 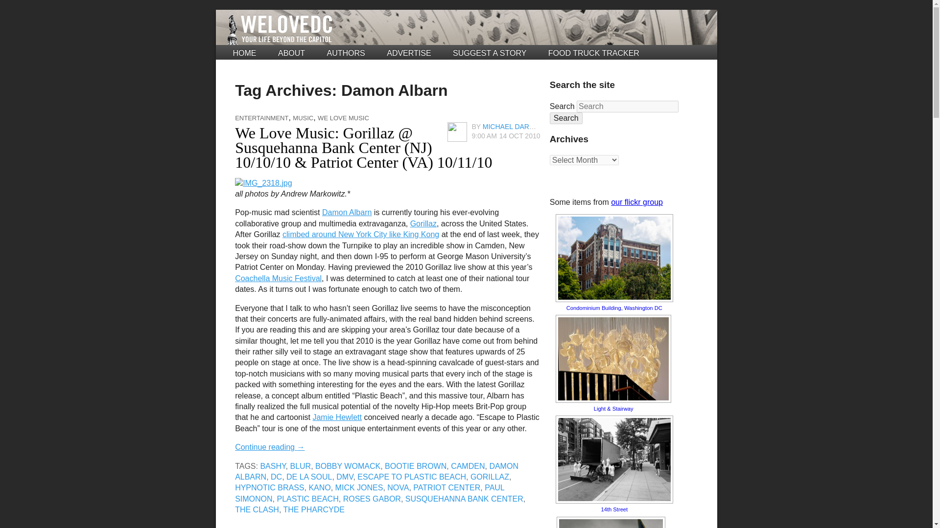 What do you see at coordinates (411, 476) in the screenshot?
I see `ESCAPE TO PLASTIC BEACH` at bounding box center [411, 476].